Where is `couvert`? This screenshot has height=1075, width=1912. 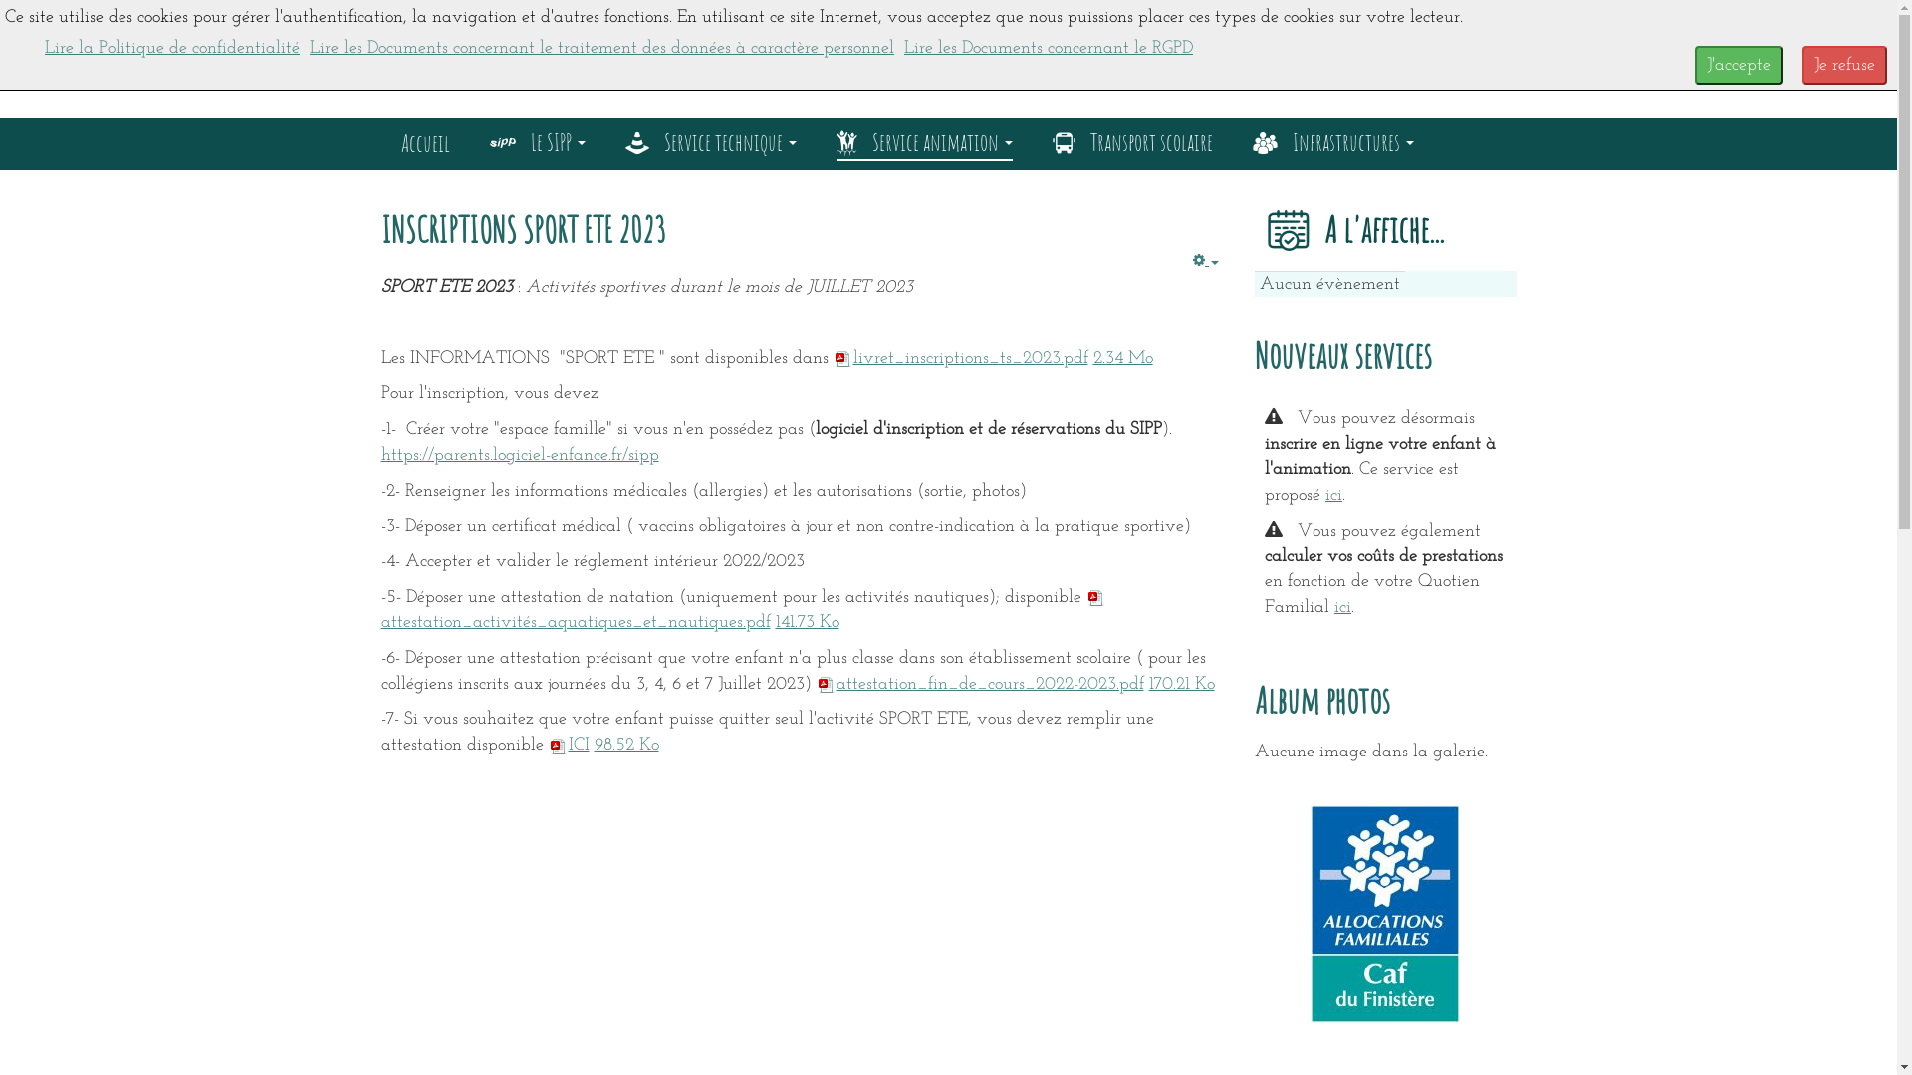
couvert is located at coordinates (1465, 746).